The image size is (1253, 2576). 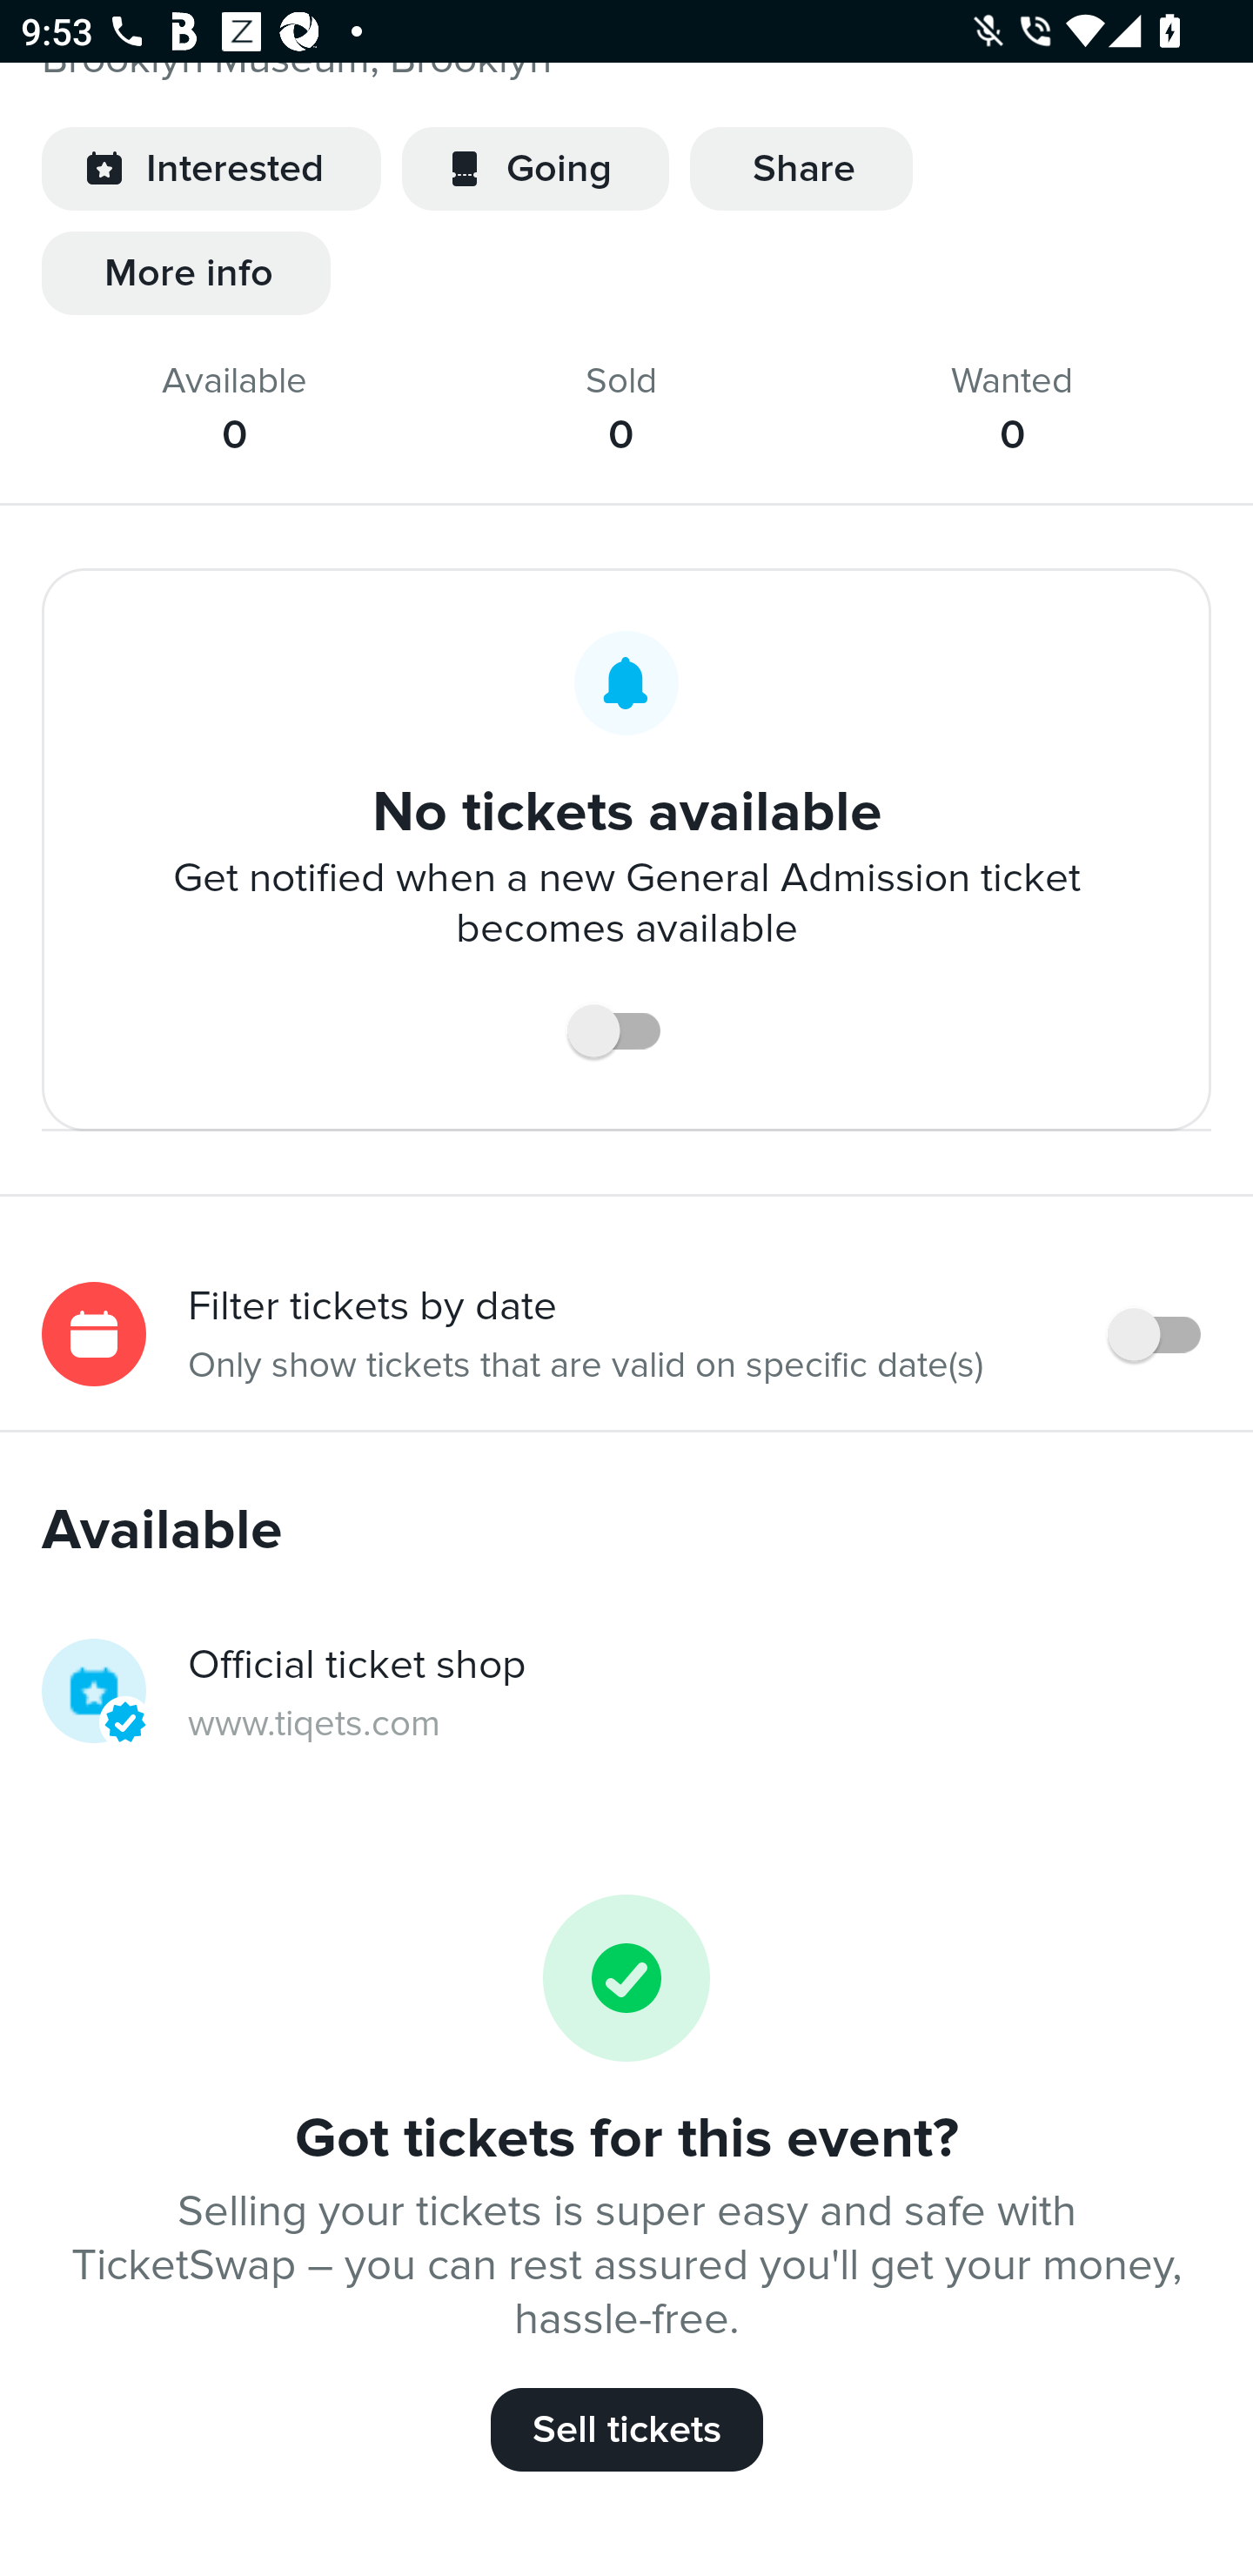 What do you see at coordinates (801, 169) in the screenshot?
I see `Share` at bounding box center [801, 169].